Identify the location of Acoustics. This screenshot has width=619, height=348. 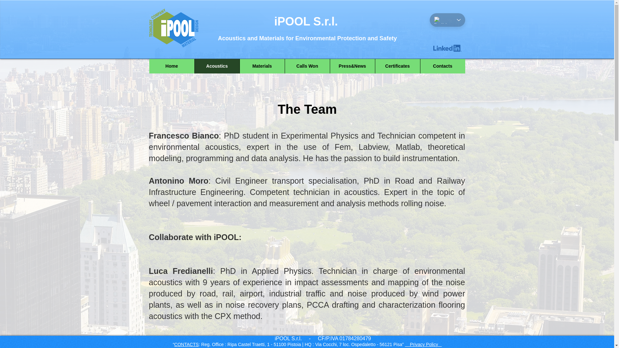
(217, 66).